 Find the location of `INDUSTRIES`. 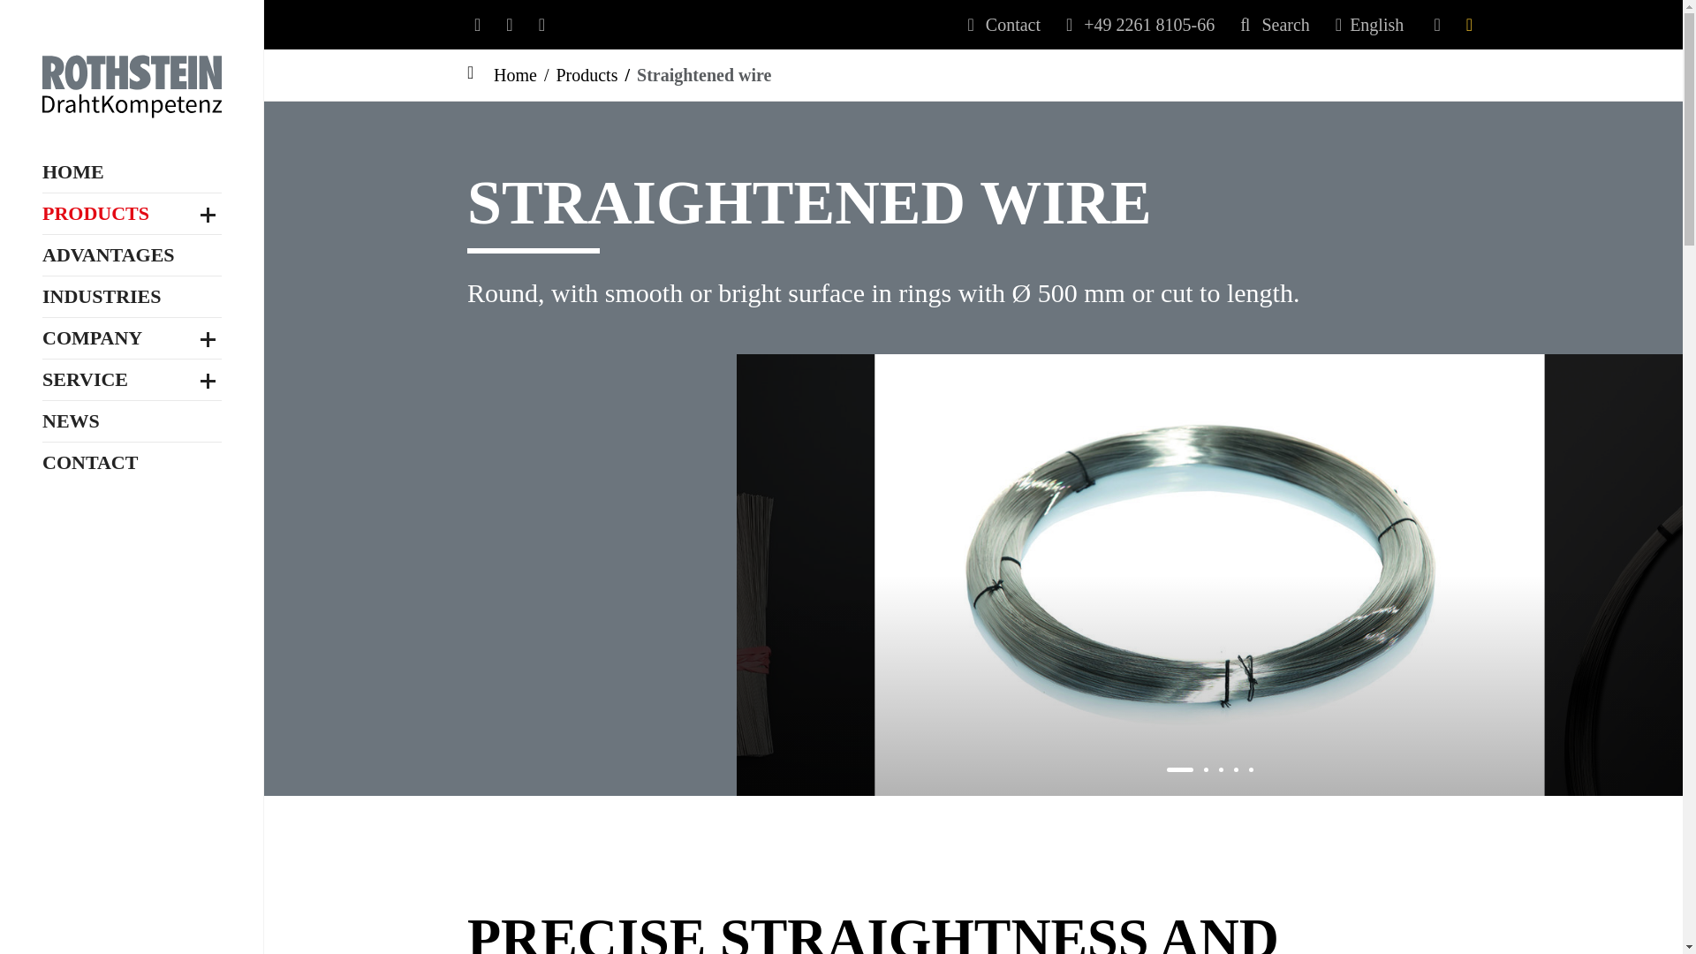

INDUSTRIES is located at coordinates (102, 601).